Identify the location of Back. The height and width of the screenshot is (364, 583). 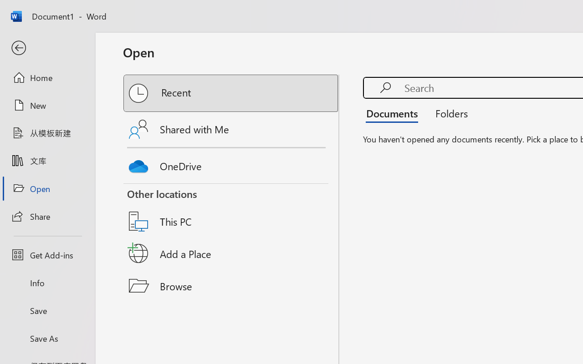
(47, 48).